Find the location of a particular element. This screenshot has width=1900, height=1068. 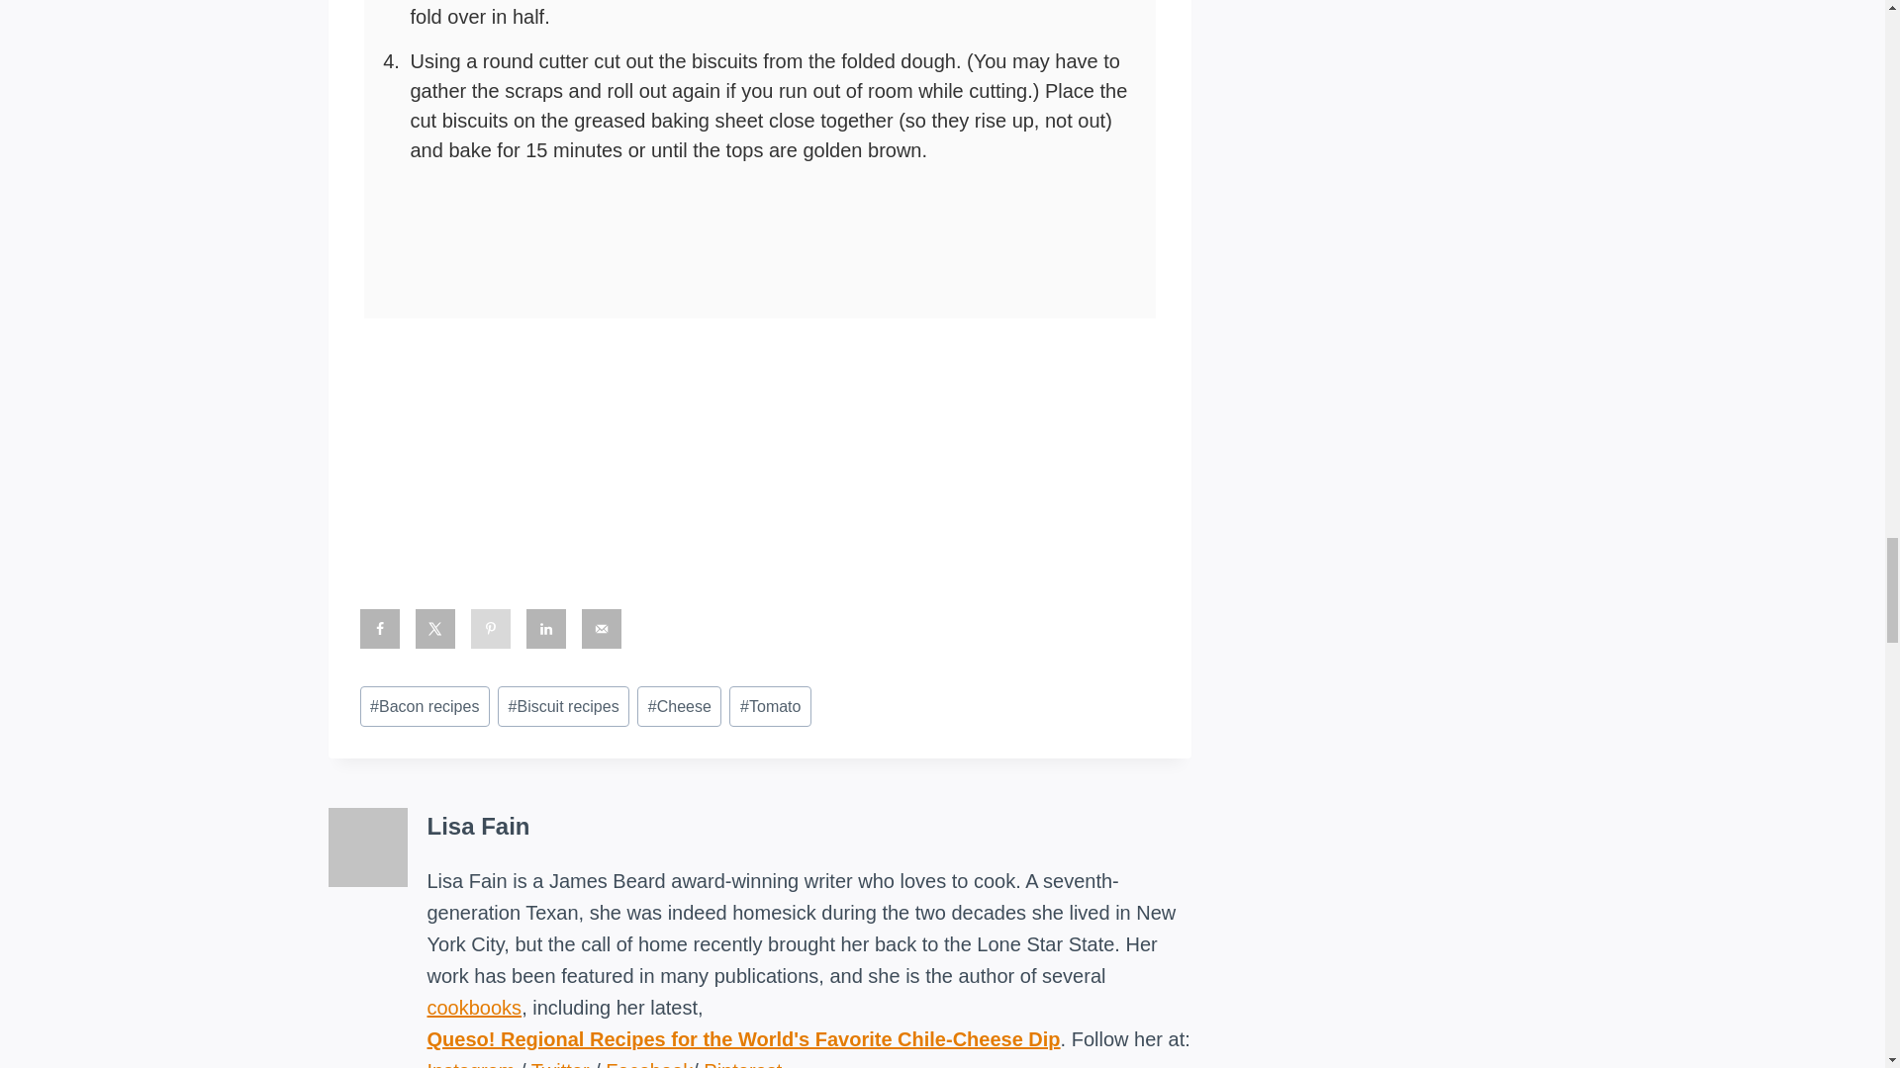

Biscuit recipes is located at coordinates (563, 706).